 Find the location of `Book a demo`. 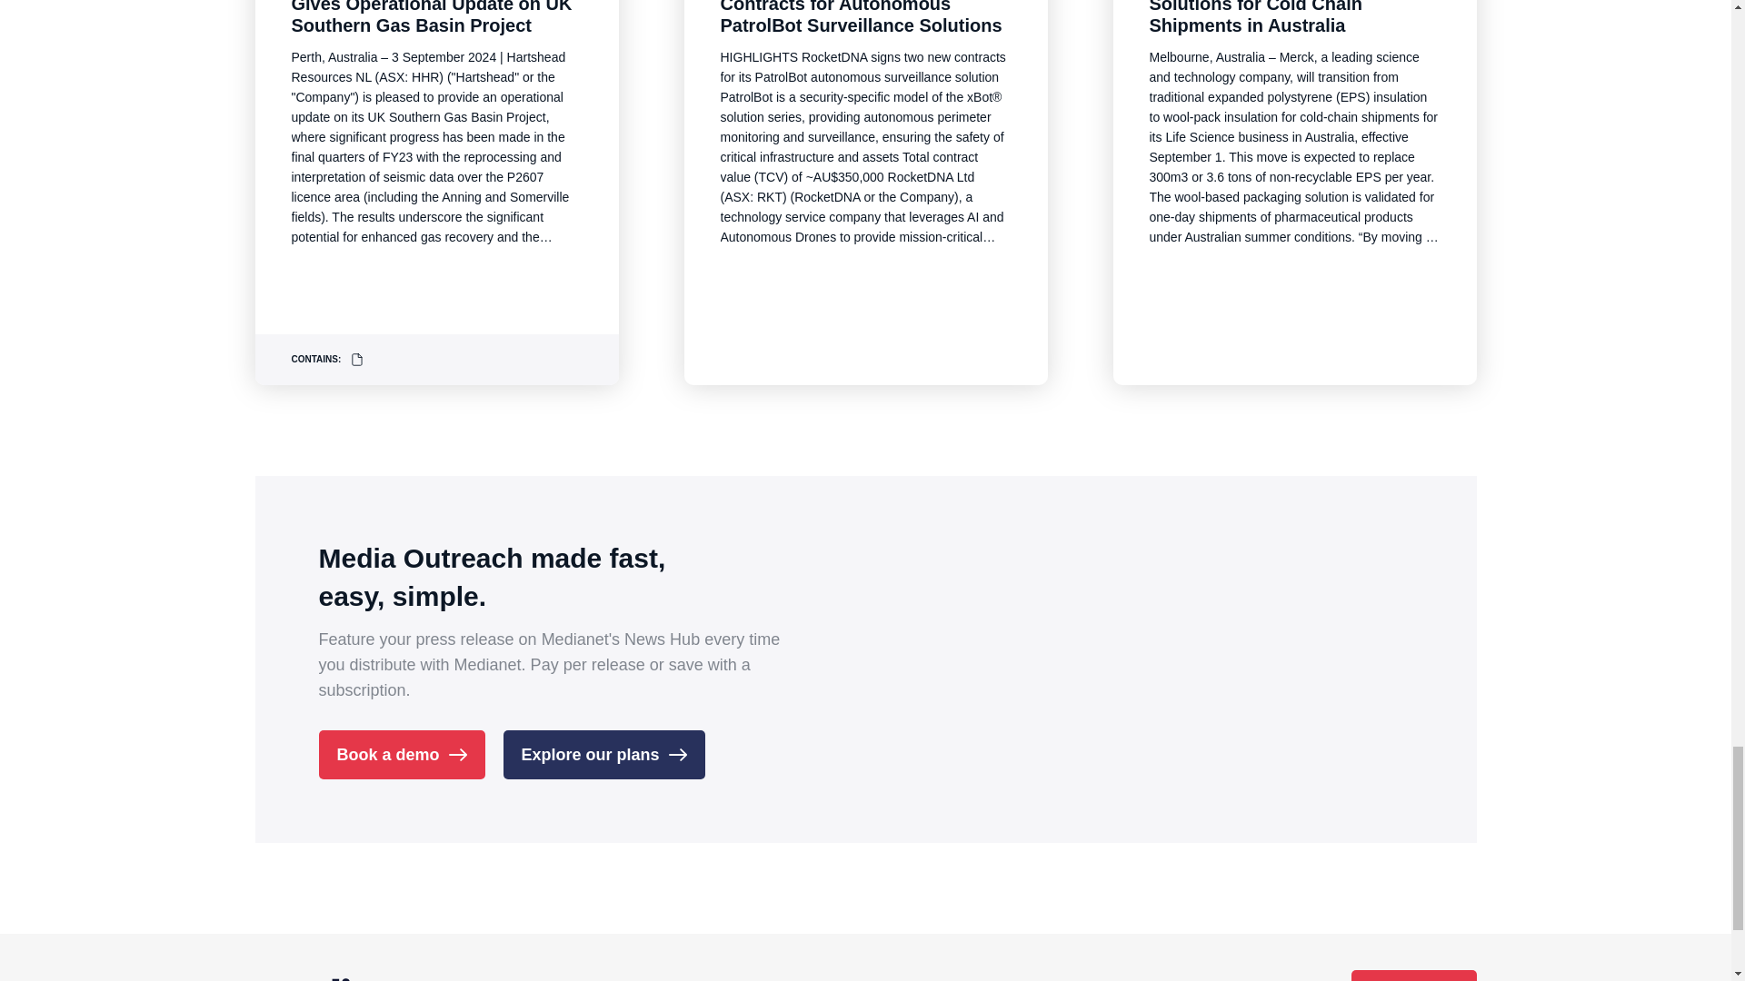

Book a demo is located at coordinates (401, 754).